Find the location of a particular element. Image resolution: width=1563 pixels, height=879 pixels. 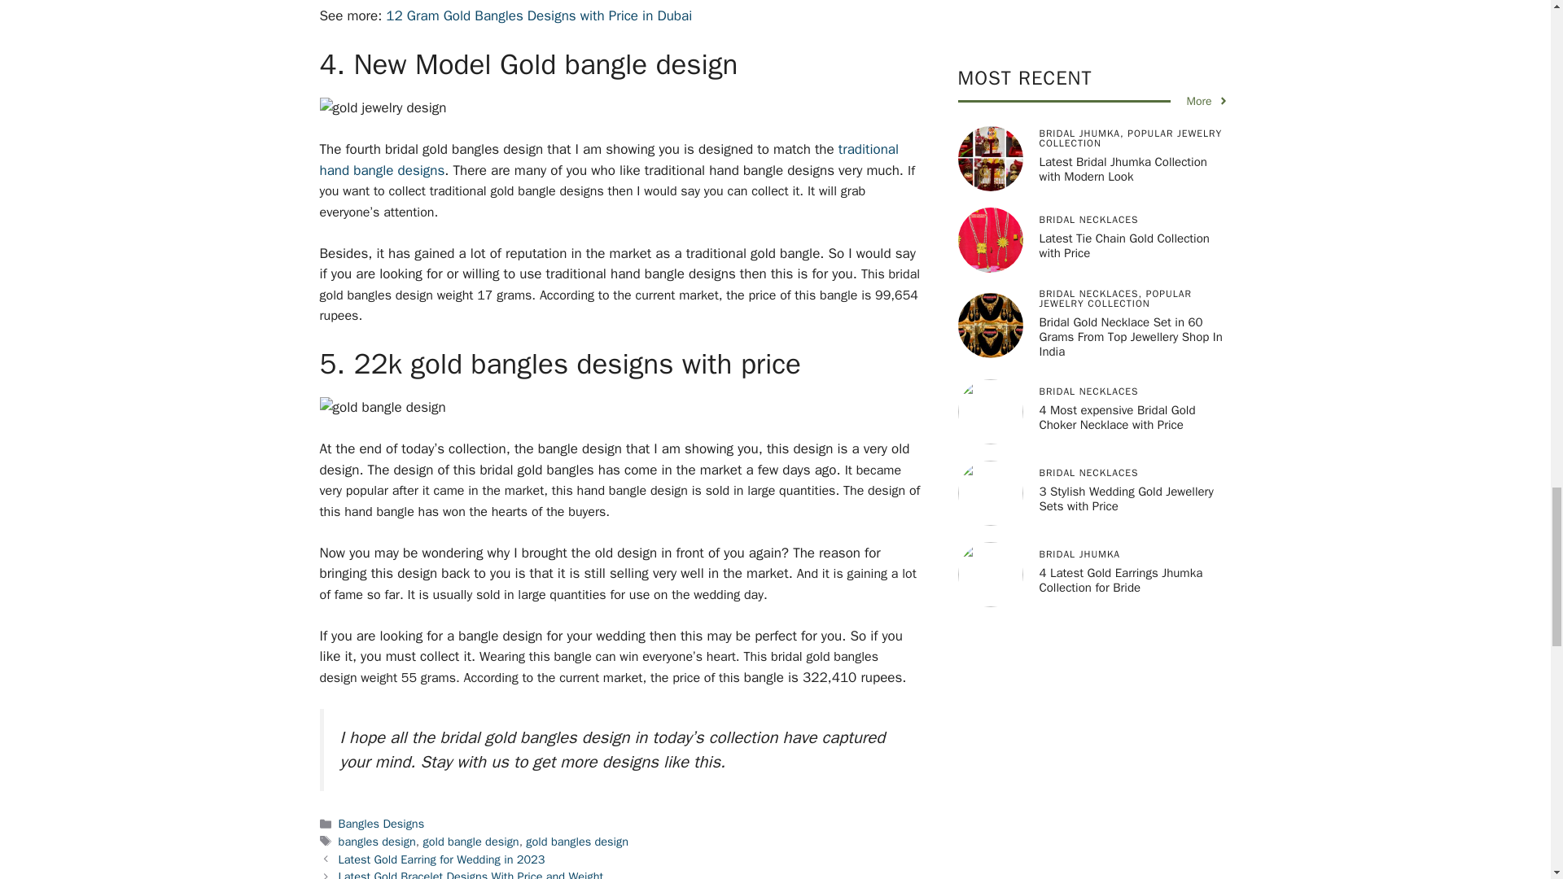

gold bangle design is located at coordinates (471, 842).